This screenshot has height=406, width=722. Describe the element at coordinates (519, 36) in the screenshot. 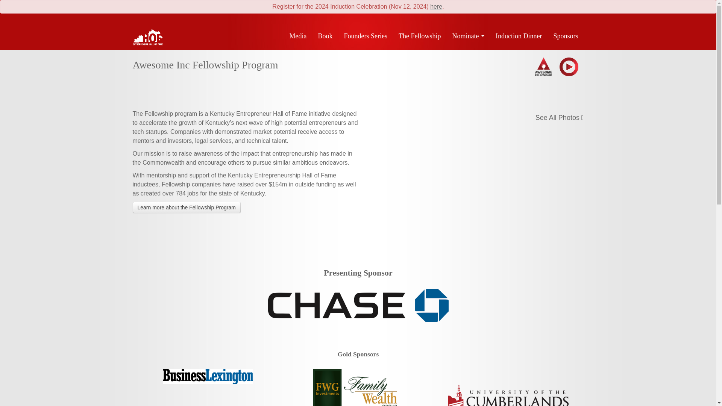

I see `Induction Dinner` at that location.